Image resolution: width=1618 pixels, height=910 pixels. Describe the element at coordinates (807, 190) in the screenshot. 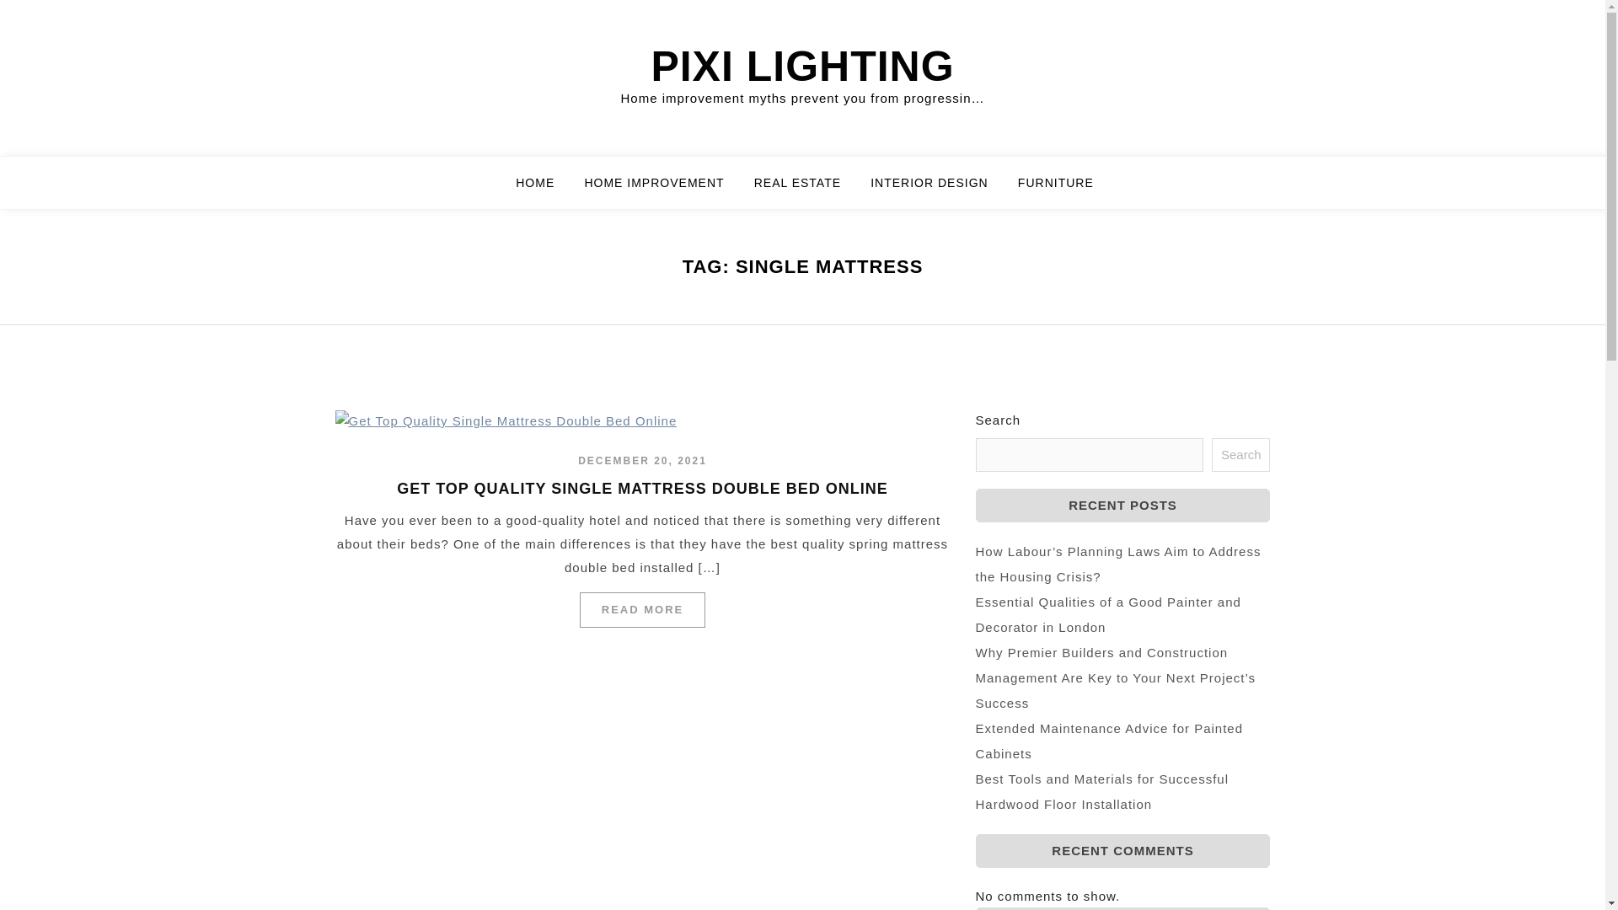

I see `REAL ESTATE` at that location.